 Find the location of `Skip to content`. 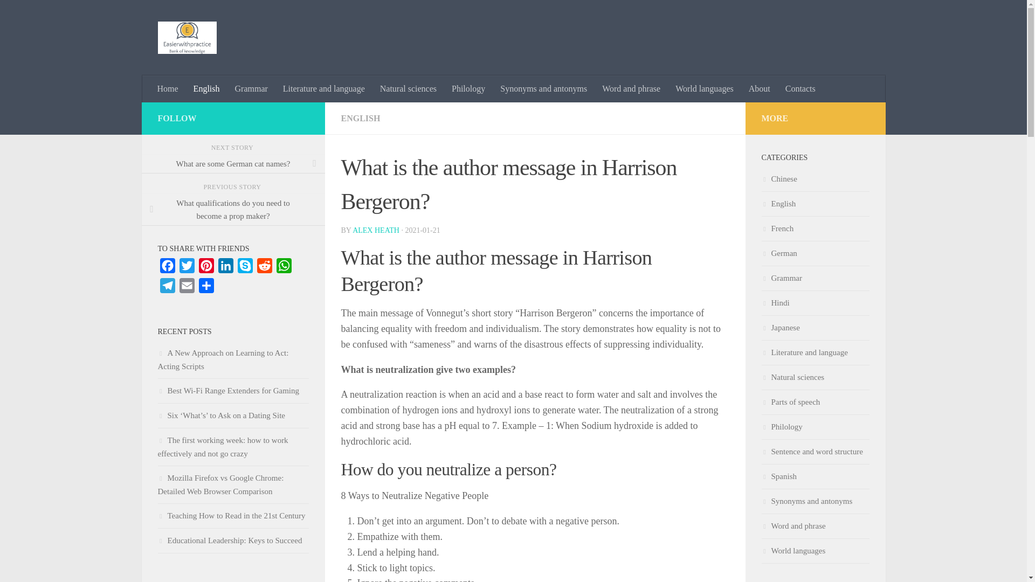

Skip to content is located at coordinates (42, 15).